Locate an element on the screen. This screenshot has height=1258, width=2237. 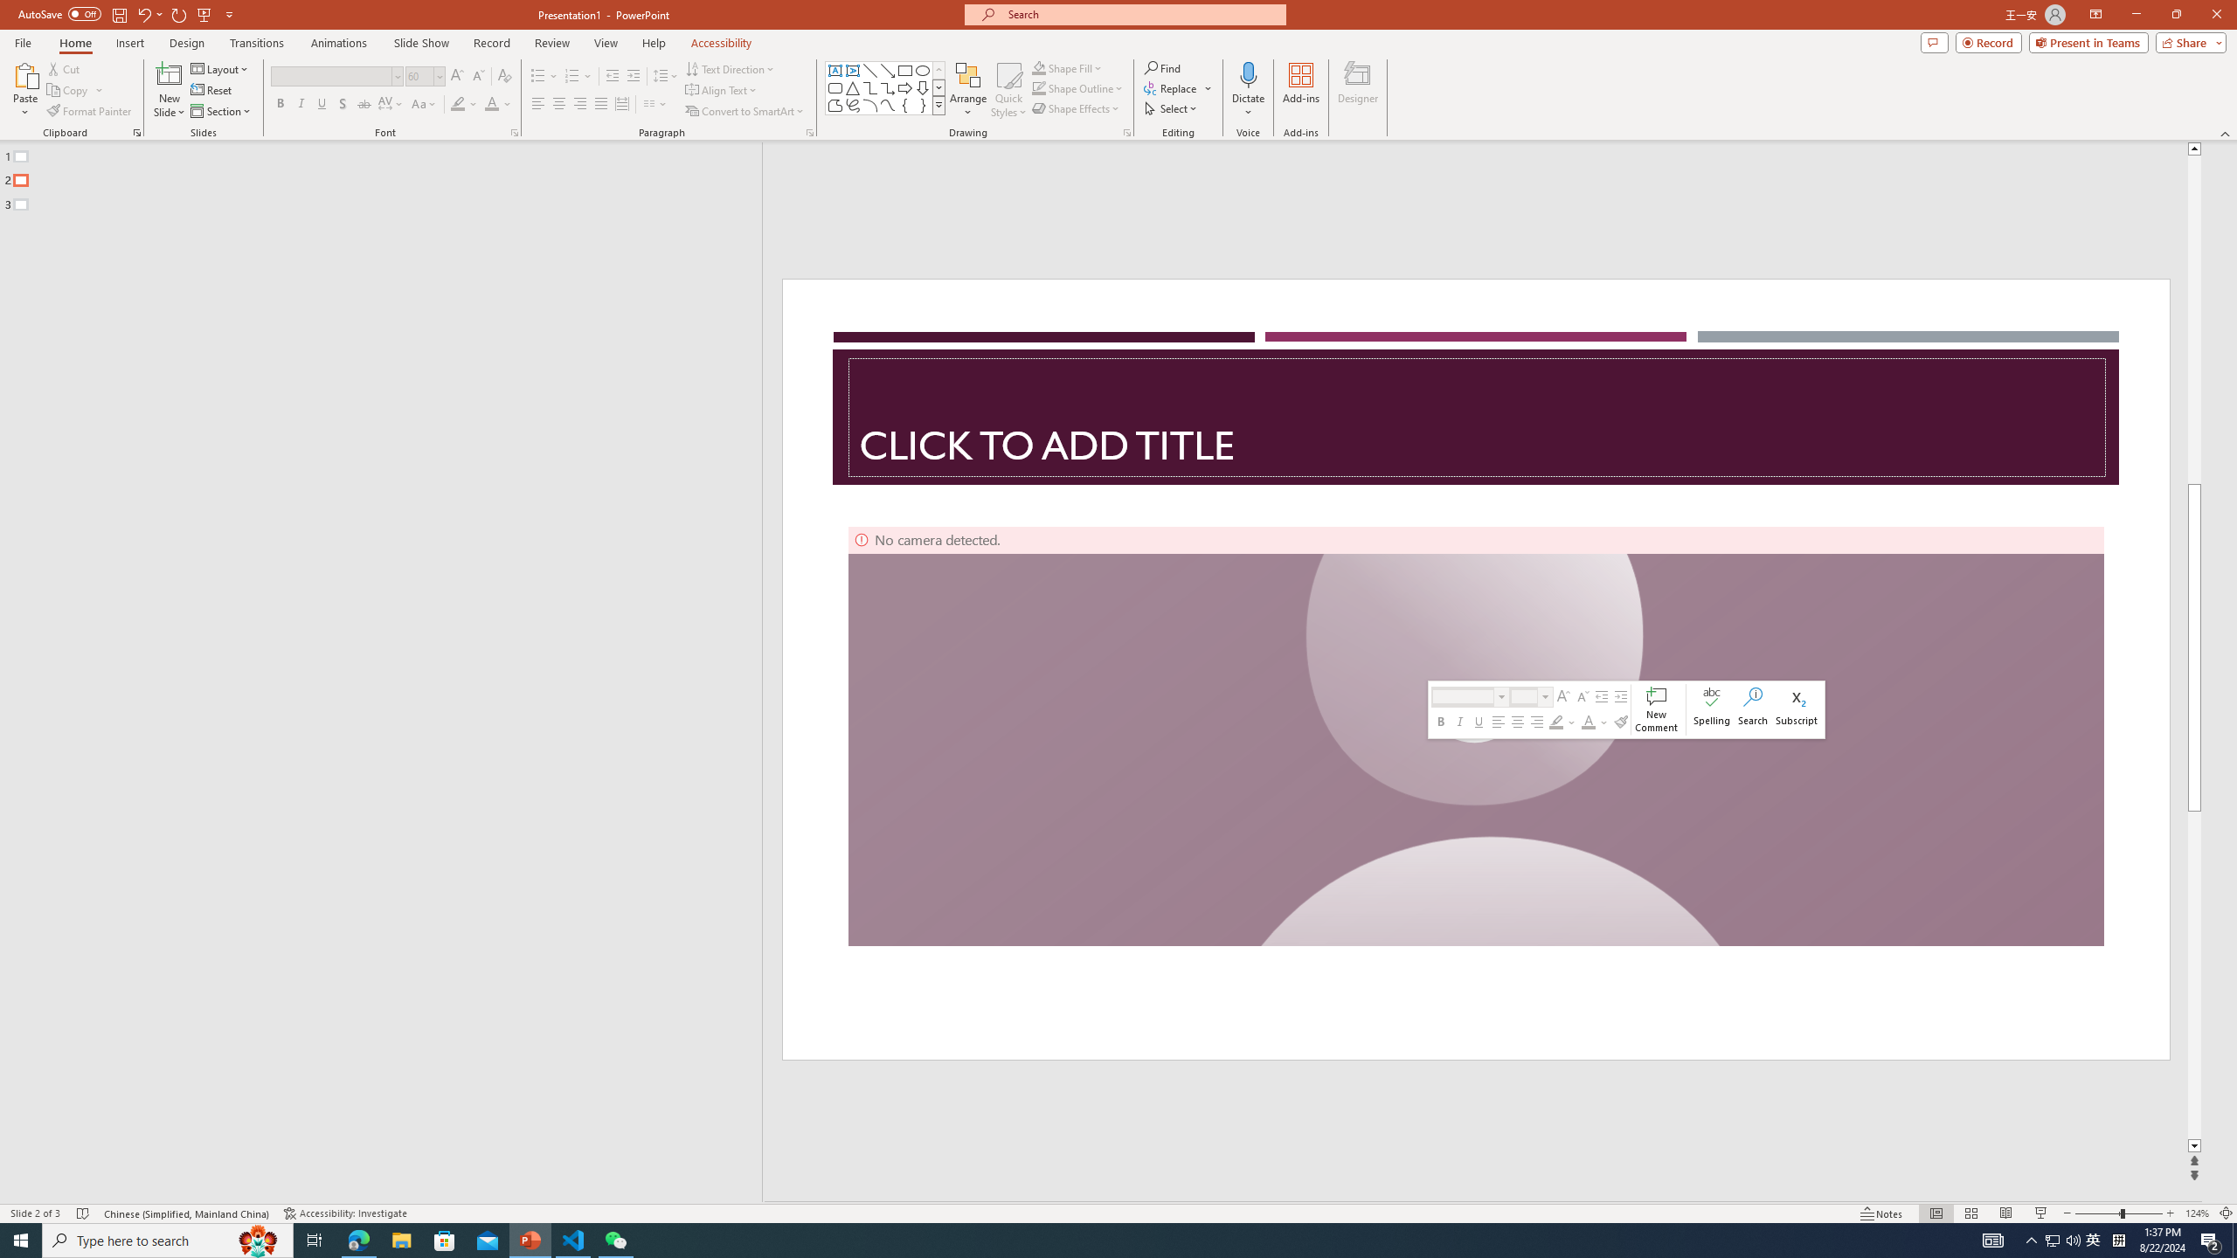
Font Size is located at coordinates (419, 75).